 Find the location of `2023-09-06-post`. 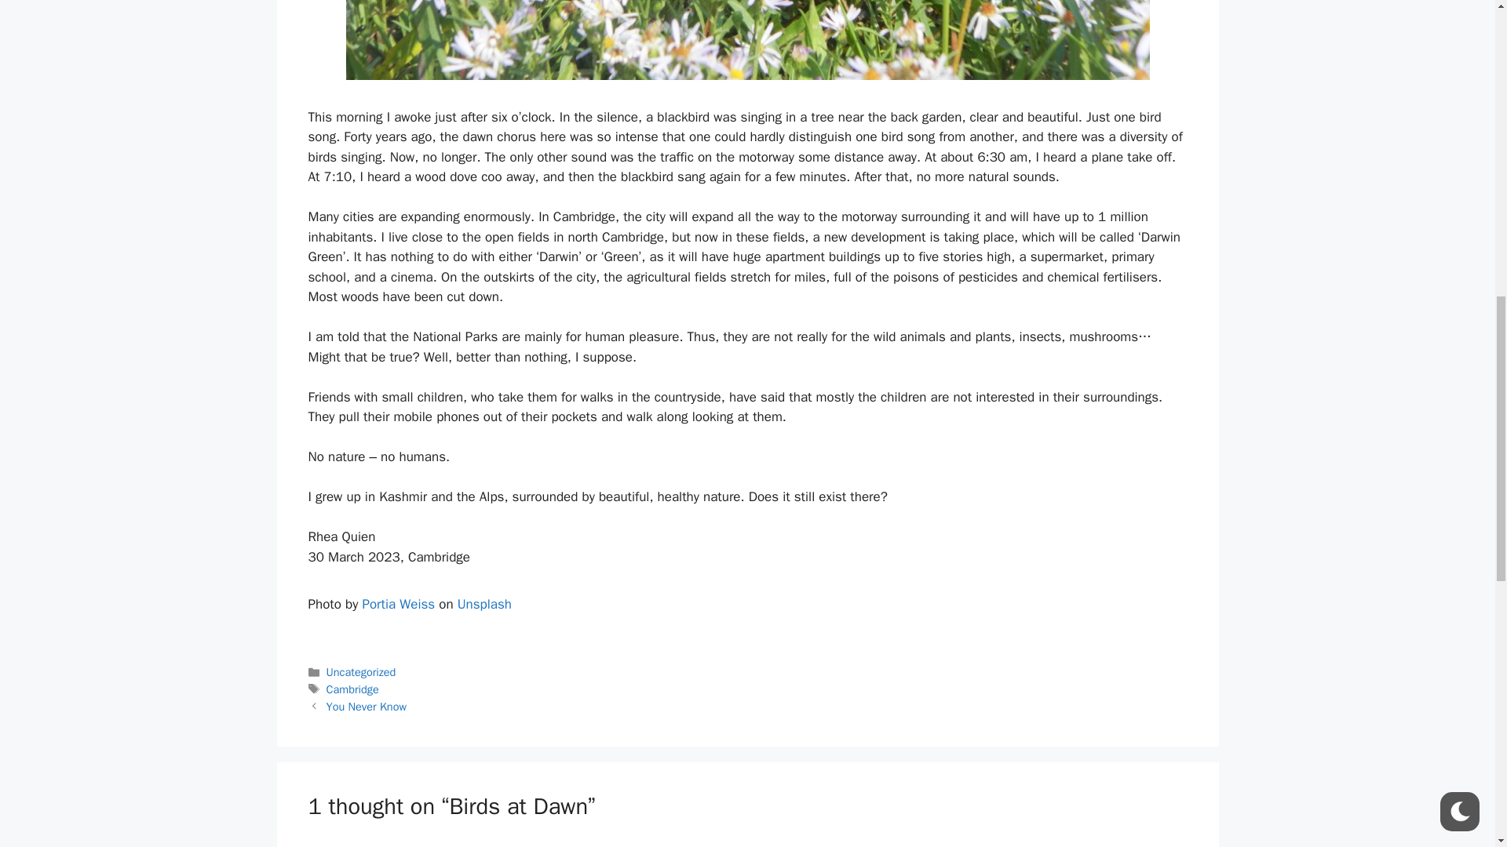

2023-09-06-post is located at coordinates (746, 39).